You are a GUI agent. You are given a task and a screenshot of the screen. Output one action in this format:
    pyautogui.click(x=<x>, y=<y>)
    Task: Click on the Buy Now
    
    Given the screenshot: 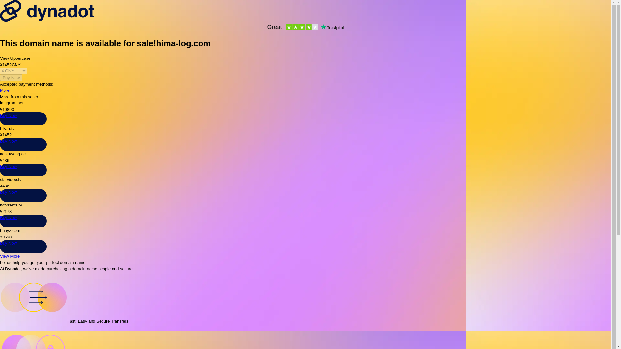 What is the action you would take?
    pyautogui.click(x=8, y=166)
    